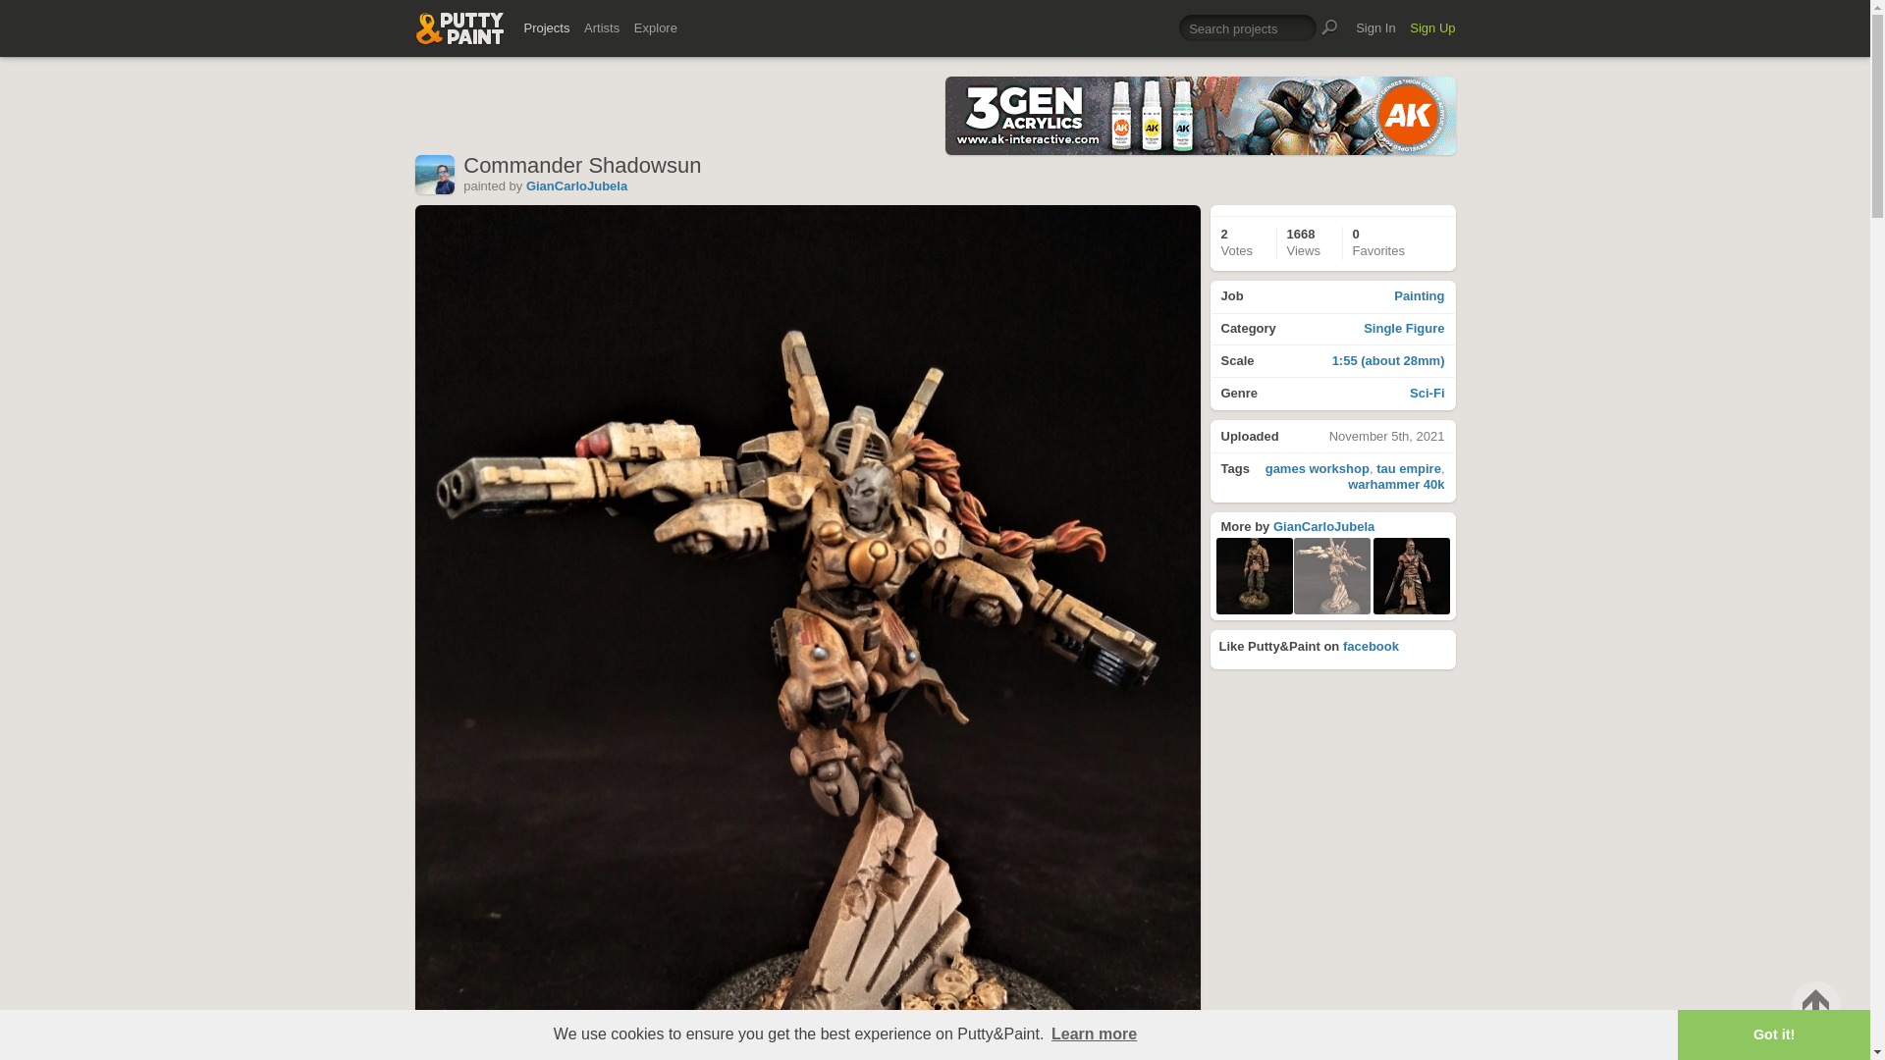 This screenshot has height=1060, width=1885. What do you see at coordinates (1323, 526) in the screenshot?
I see `GianCarloJubela` at bounding box center [1323, 526].